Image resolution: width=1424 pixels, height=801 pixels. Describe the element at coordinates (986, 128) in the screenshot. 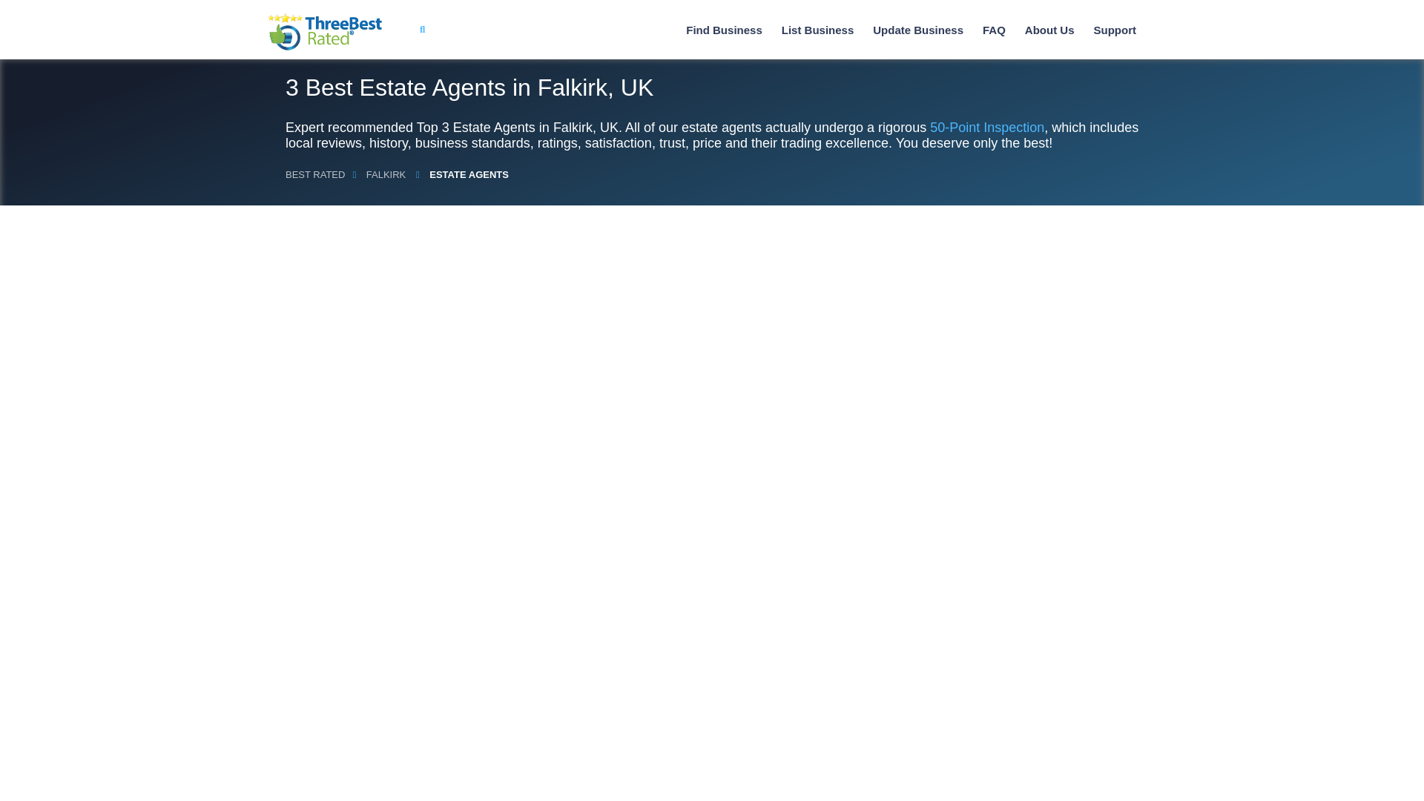

I see `50-Point Inspection` at that location.